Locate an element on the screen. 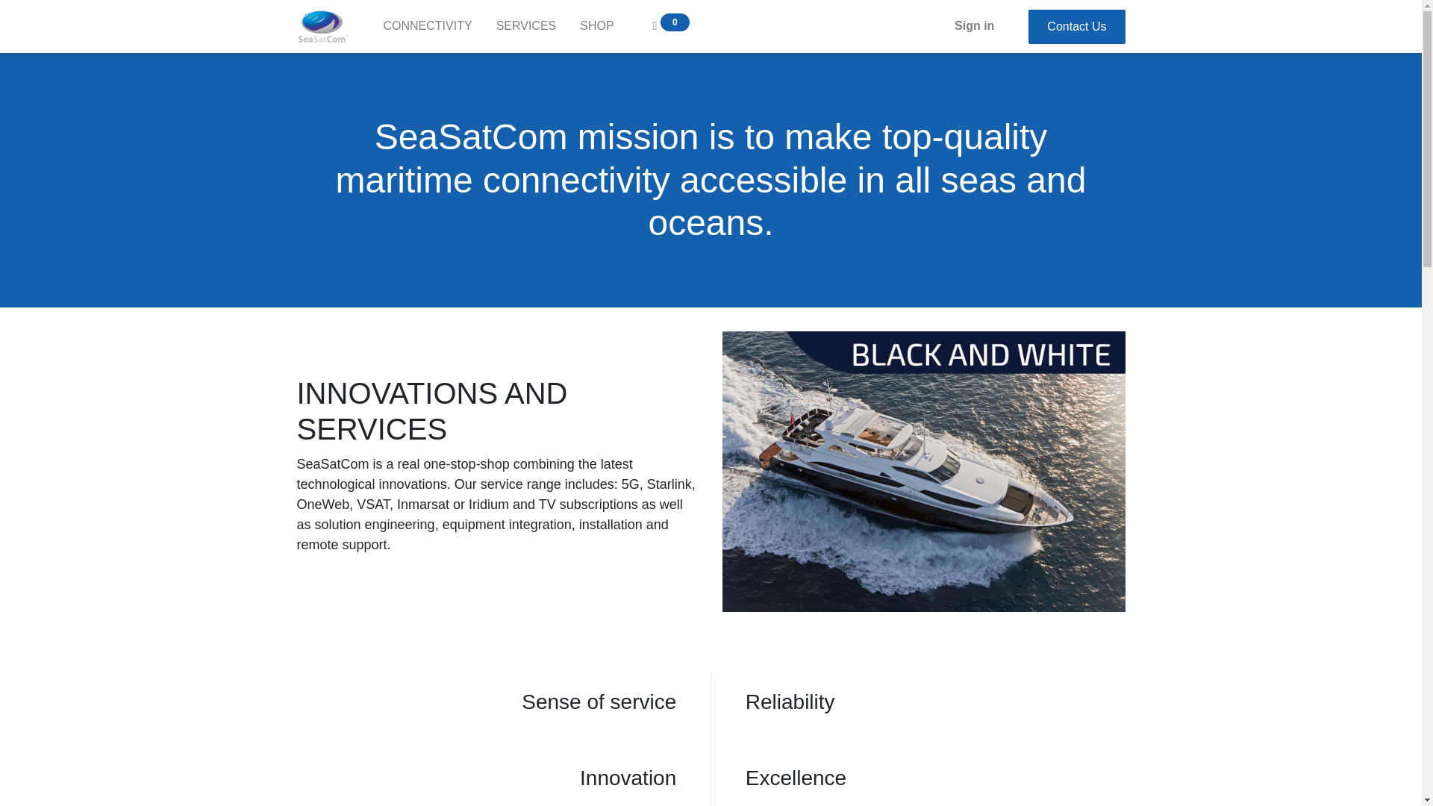 The width and height of the screenshot is (1433, 806). Contact Us is located at coordinates (1076, 25).